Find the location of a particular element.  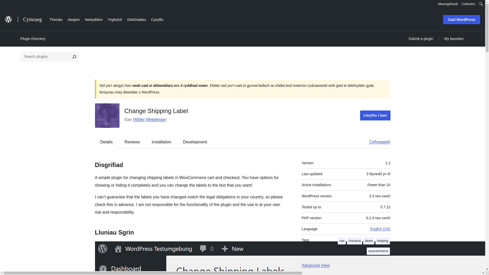

Submit a plugin is located at coordinates (421, 39).